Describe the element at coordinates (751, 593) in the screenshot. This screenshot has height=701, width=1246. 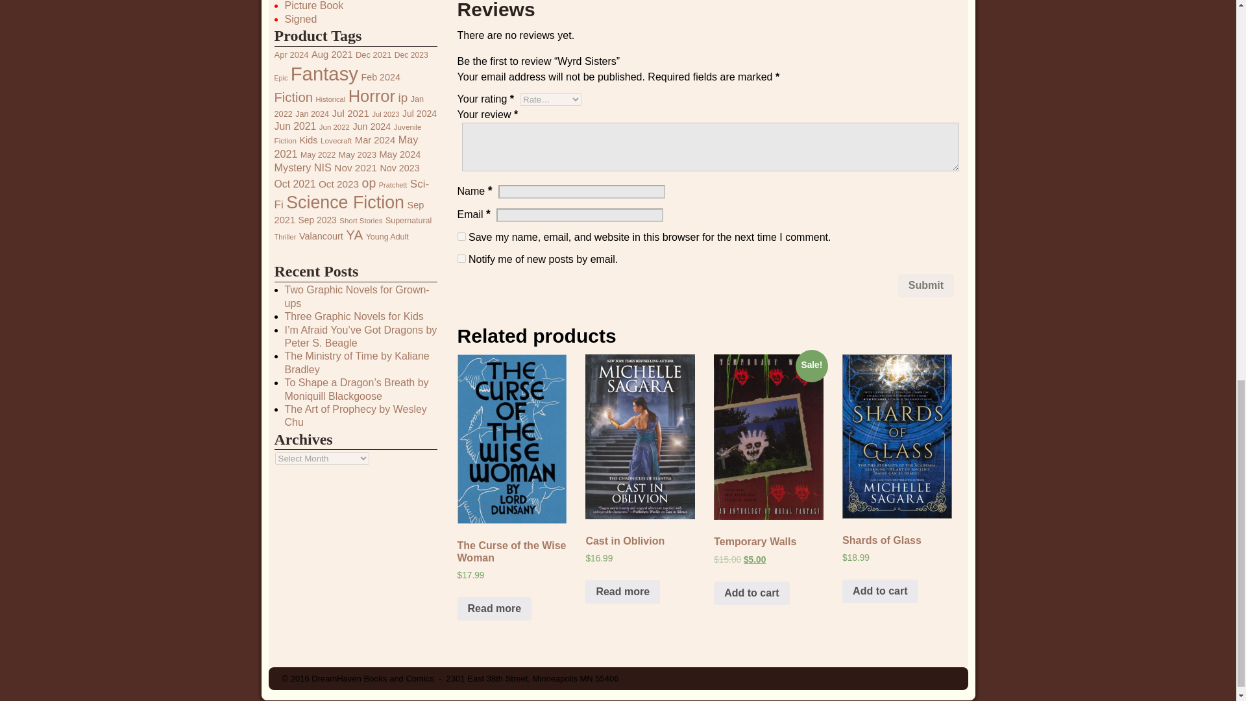
I see `Add to cart` at that location.